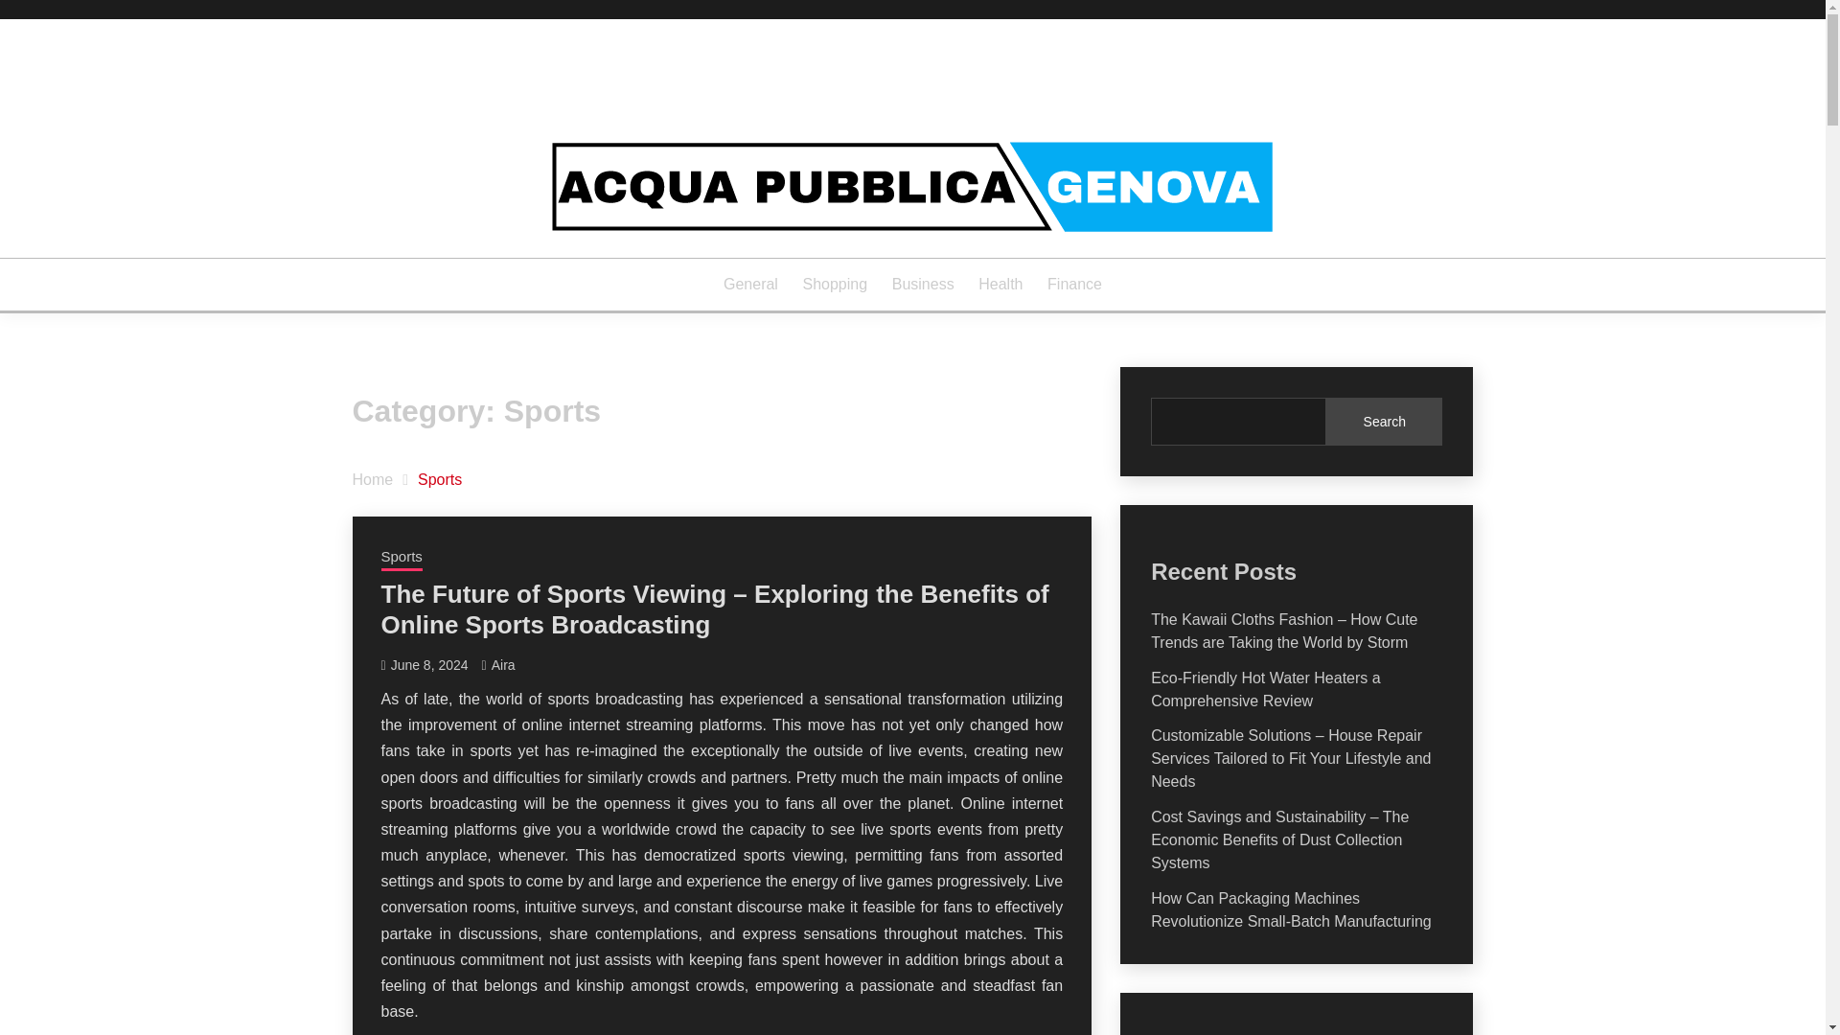 The image size is (1840, 1035). Describe the element at coordinates (429, 665) in the screenshot. I see `June 8, 2024` at that location.